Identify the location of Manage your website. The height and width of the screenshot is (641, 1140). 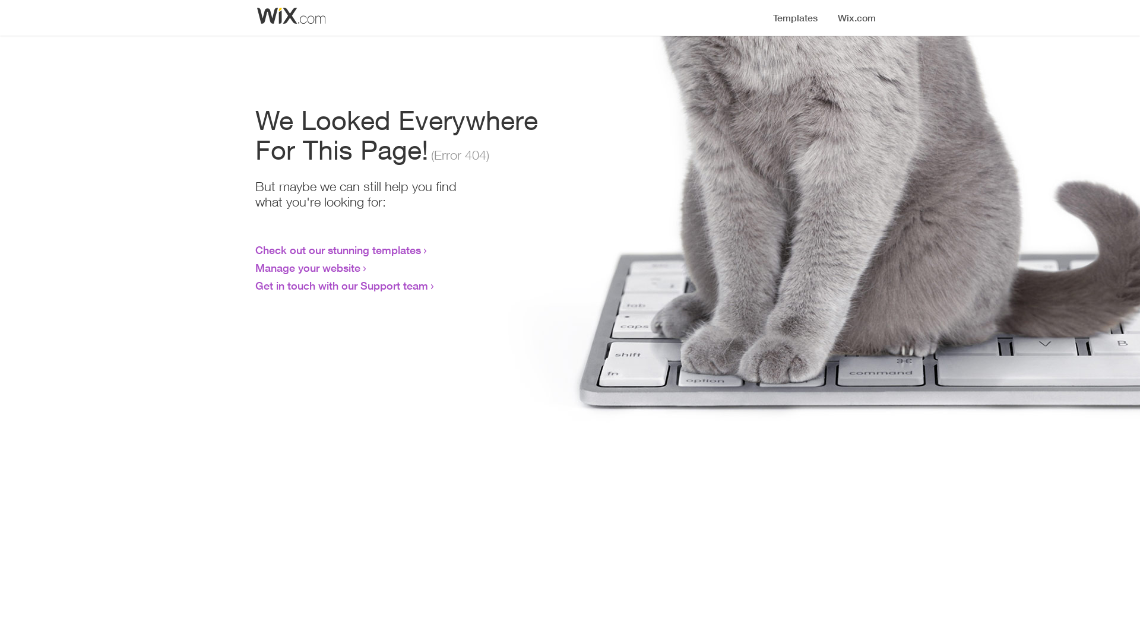
(308, 268).